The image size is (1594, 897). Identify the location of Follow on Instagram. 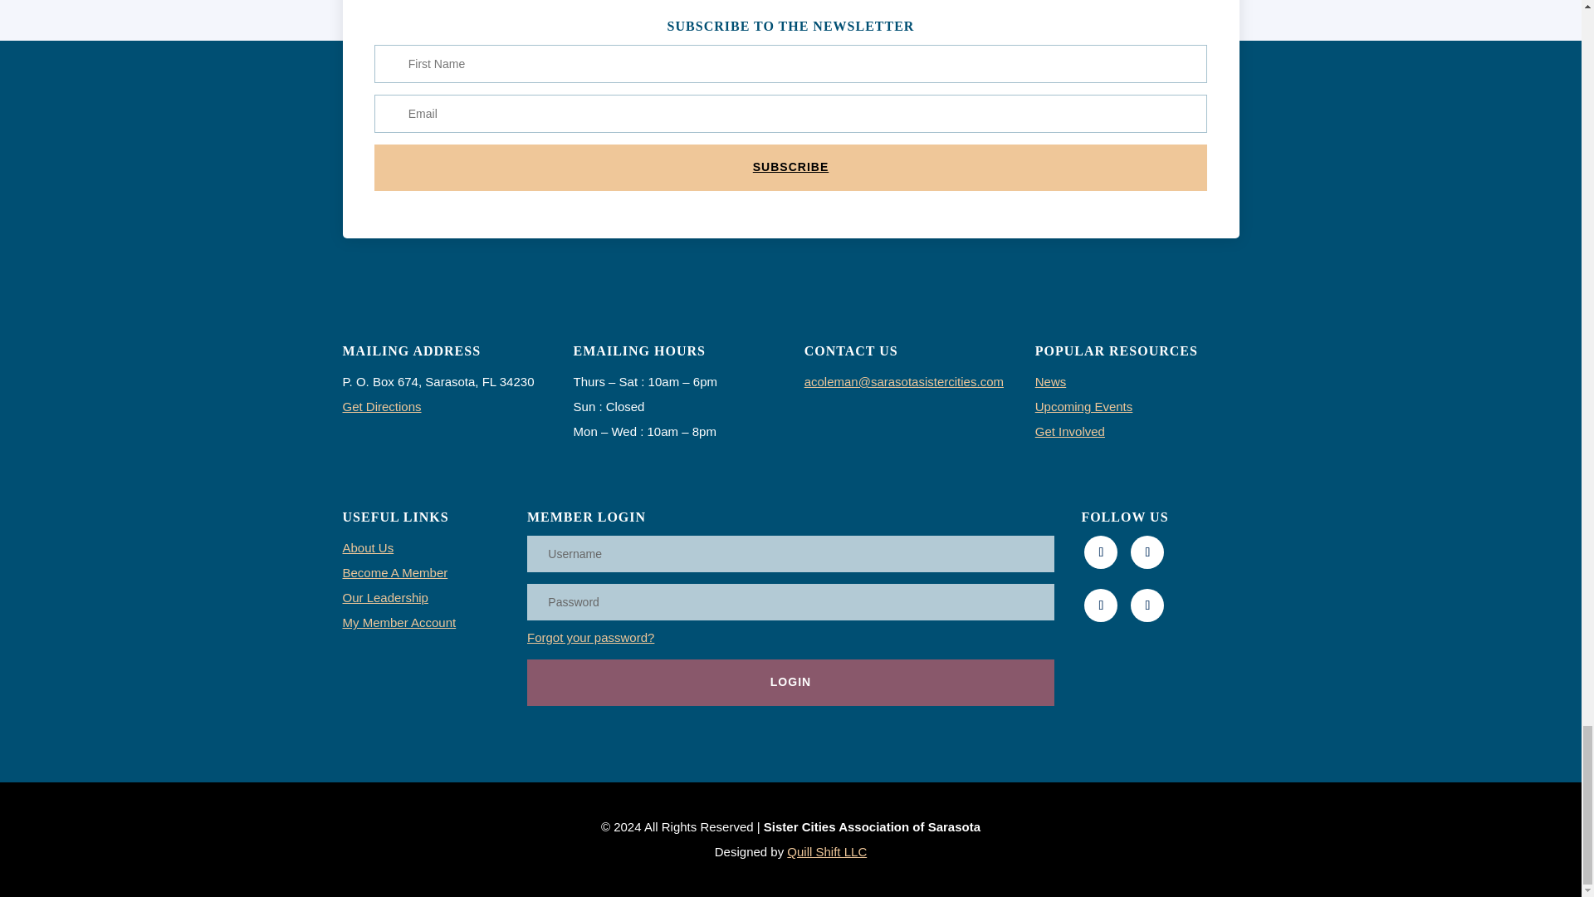
(1147, 551).